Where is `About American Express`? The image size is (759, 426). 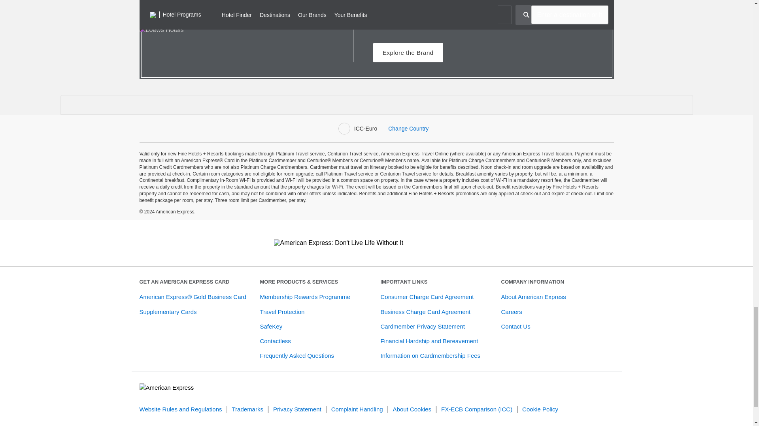 About American Express is located at coordinates (534, 297).